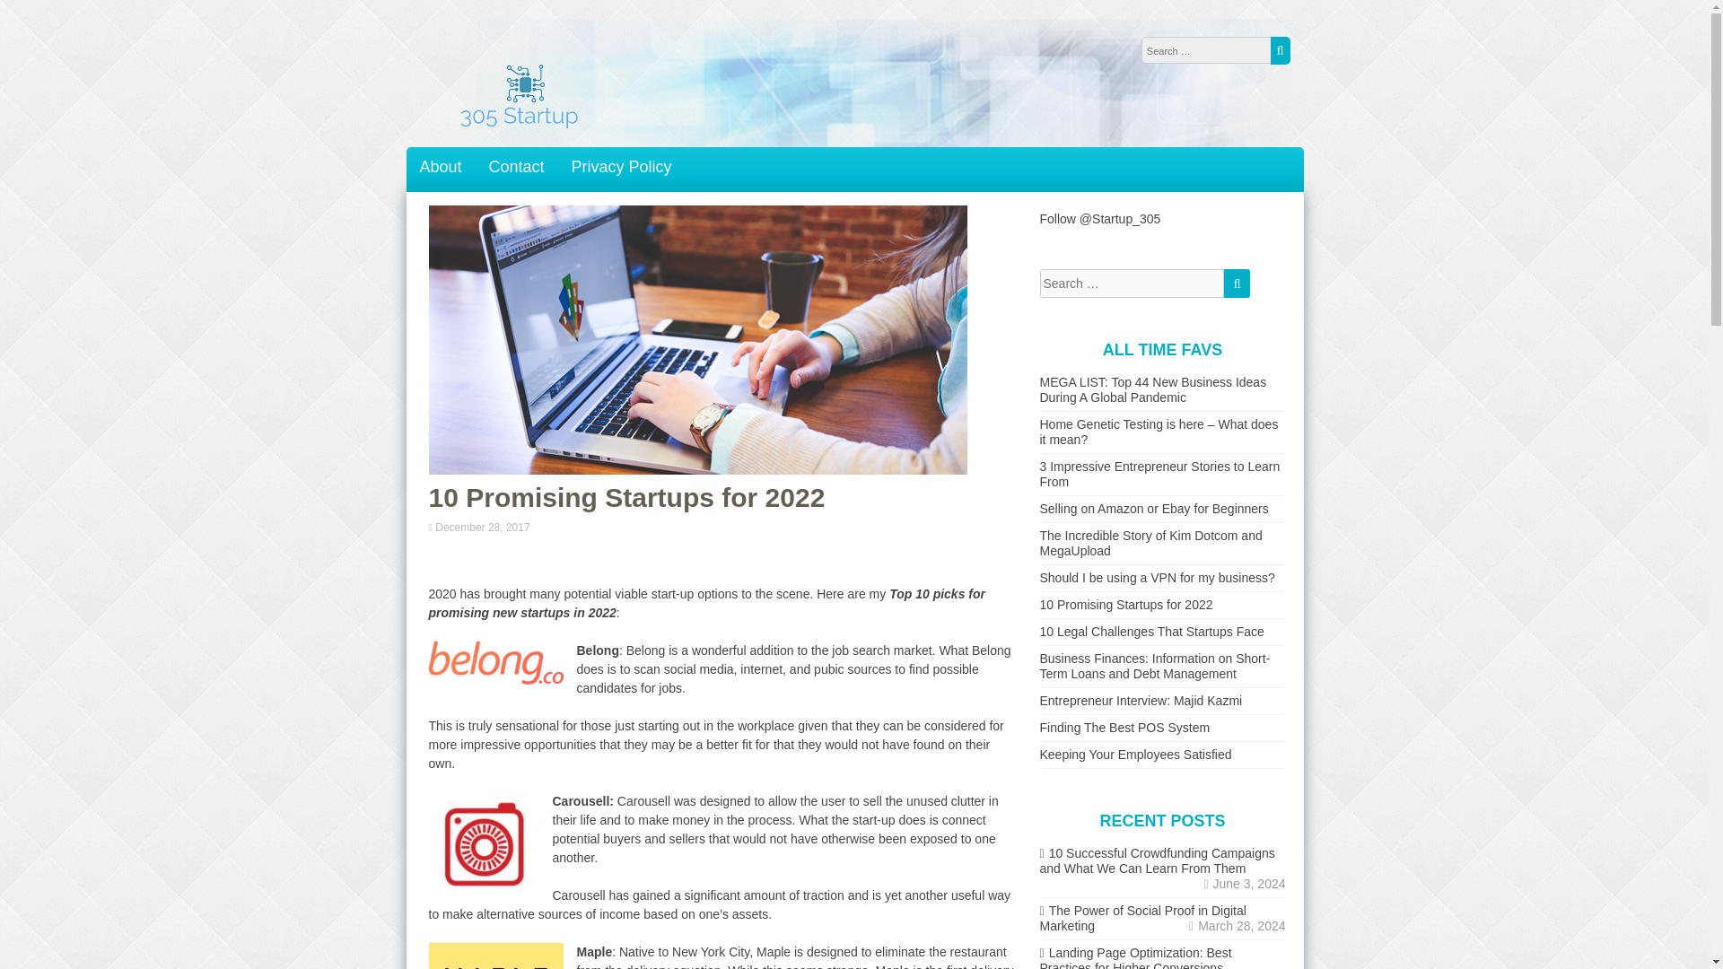  Describe the element at coordinates (1125, 605) in the screenshot. I see `10 Promising Startups for 2022` at that location.